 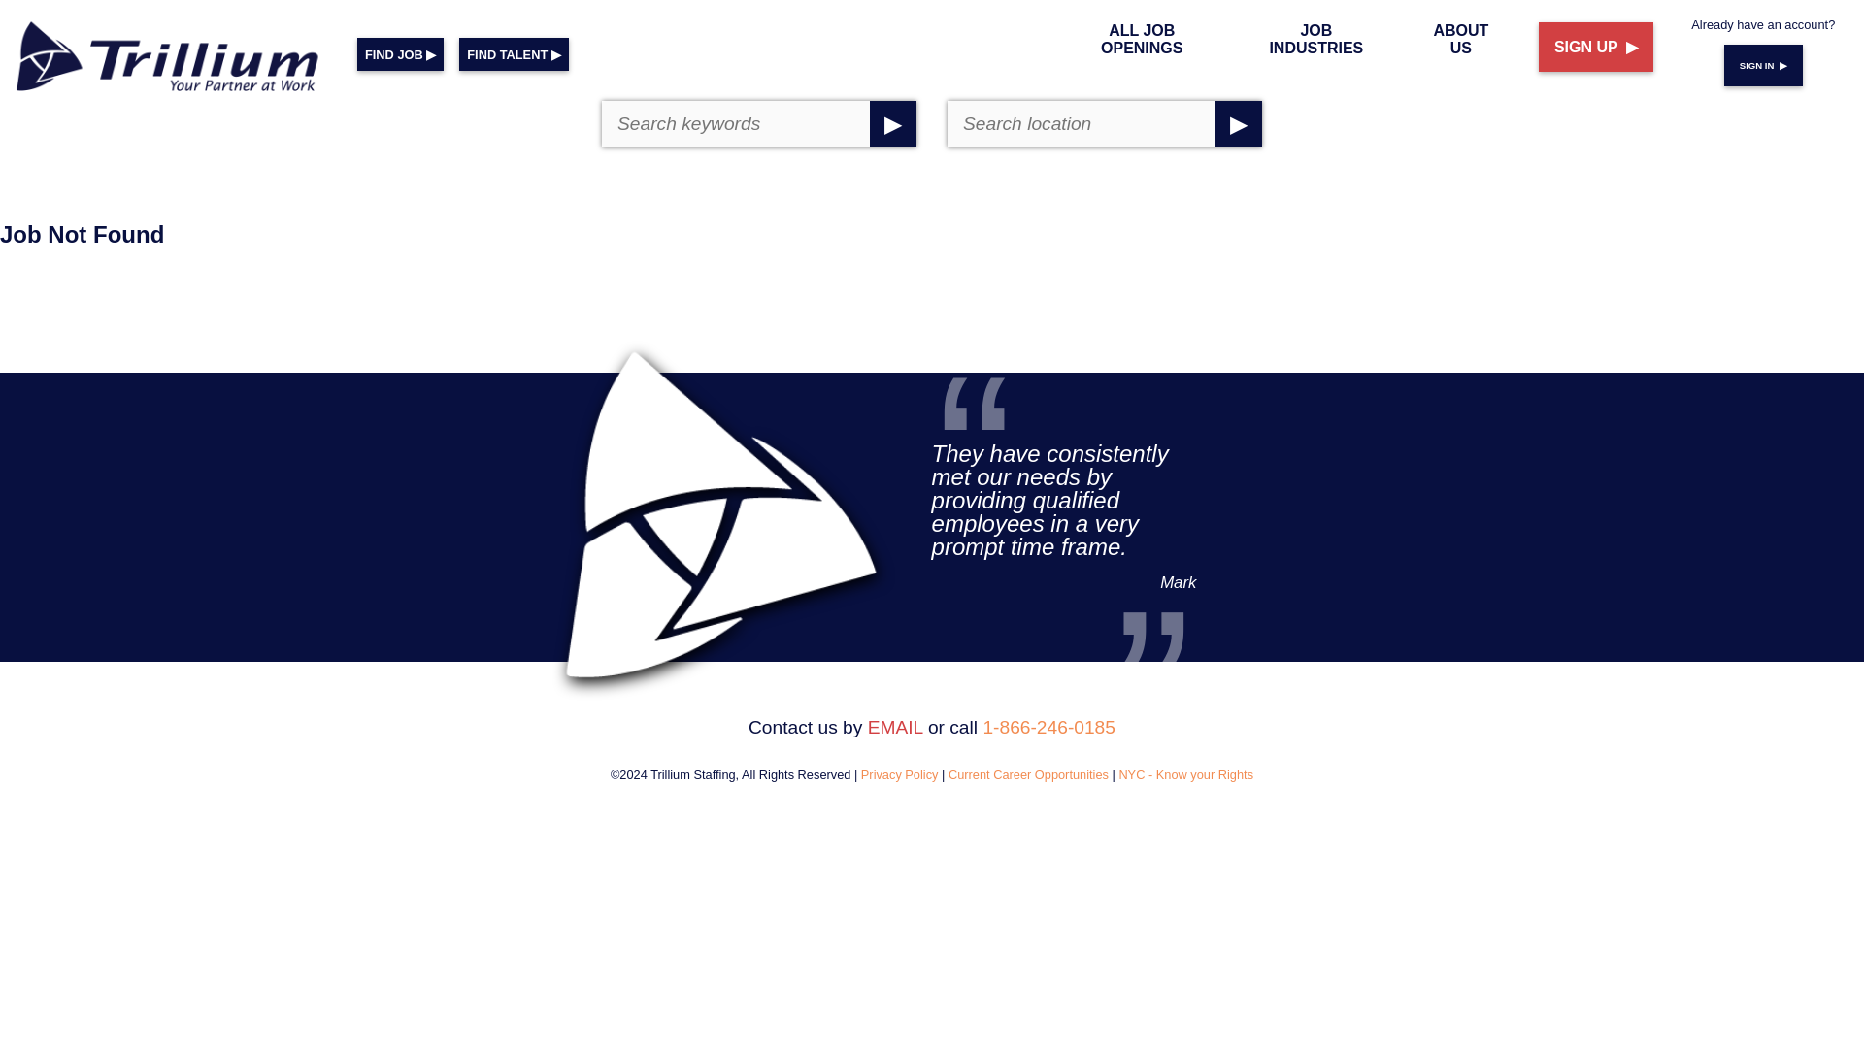 What do you see at coordinates (171, 60) in the screenshot?
I see `Home Page Logo Link` at bounding box center [171, 60].